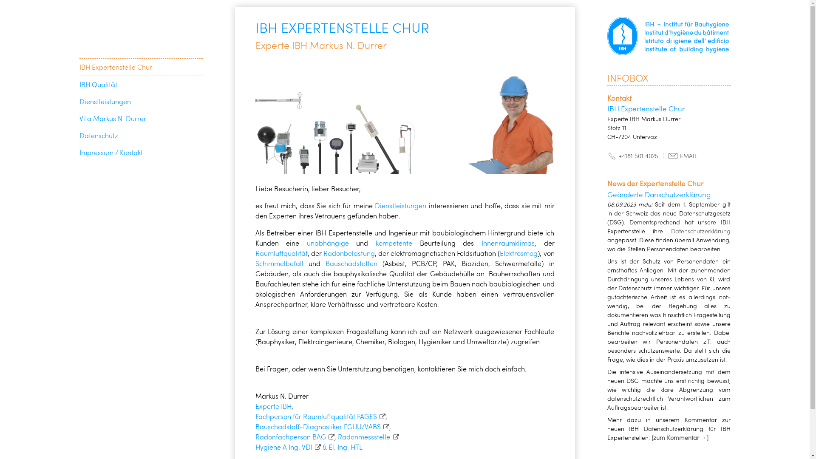 The image size is (816, 459). Describe the element at coordinates (632, 156) in the screenshot. I see `+4181 501 4025` at that location.